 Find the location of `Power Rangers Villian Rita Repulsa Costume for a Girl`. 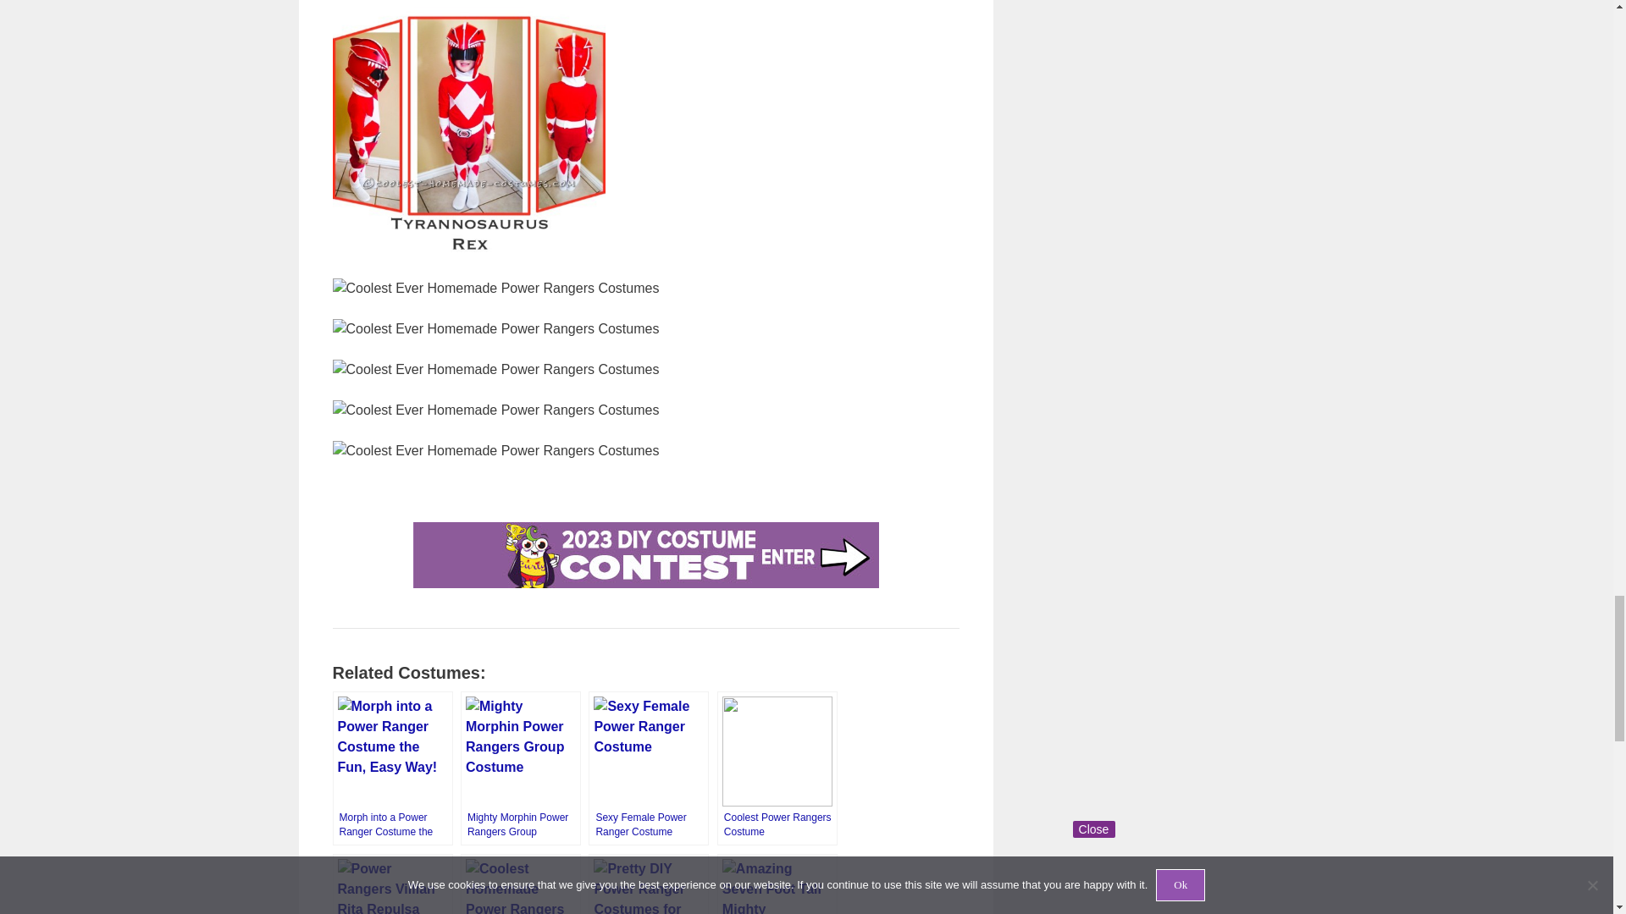

Power Rangers Villian Rita Repulsa Costume for a Girl is located at coordinates (391, 884).